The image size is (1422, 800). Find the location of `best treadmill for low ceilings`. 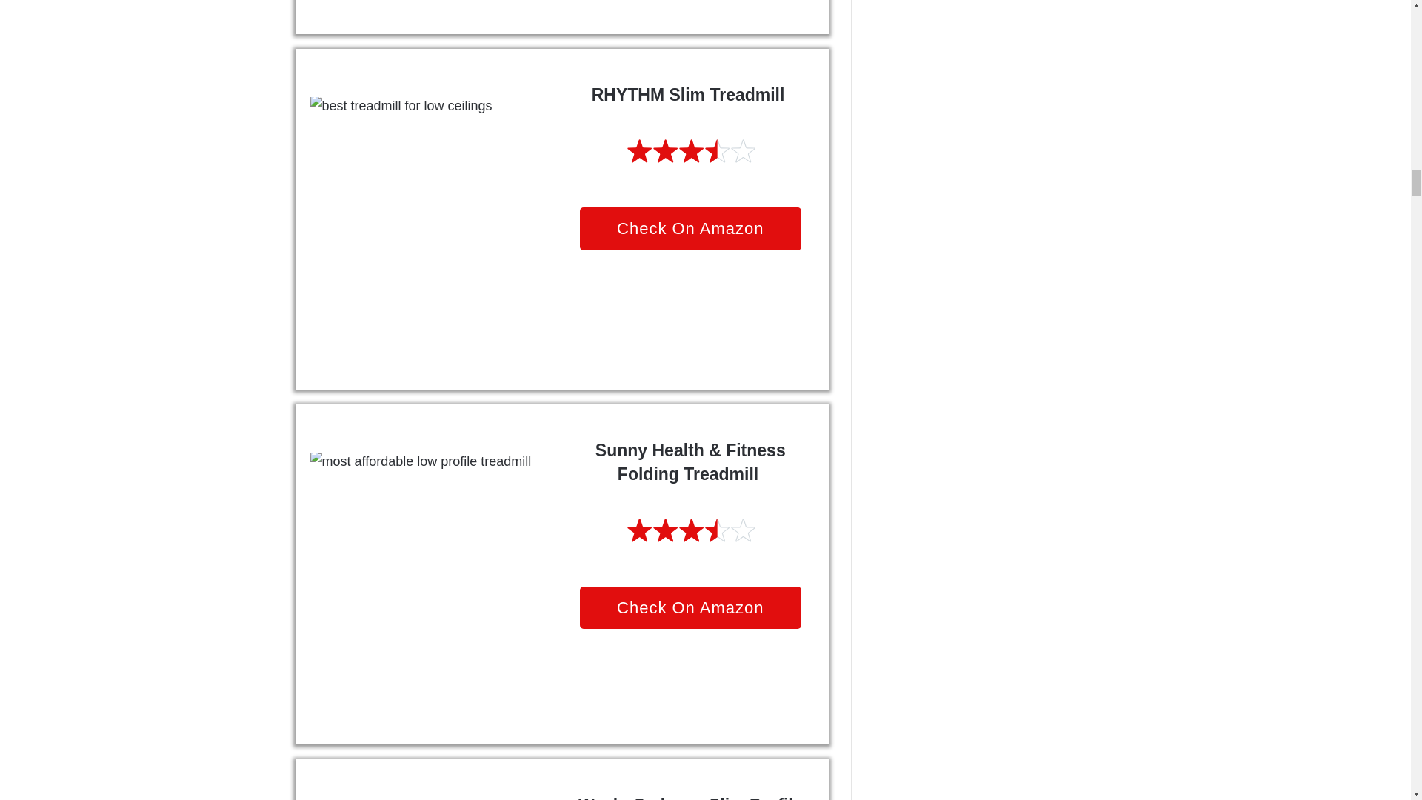

best treadmill for low ceilings is located at coordinates (433, 218).